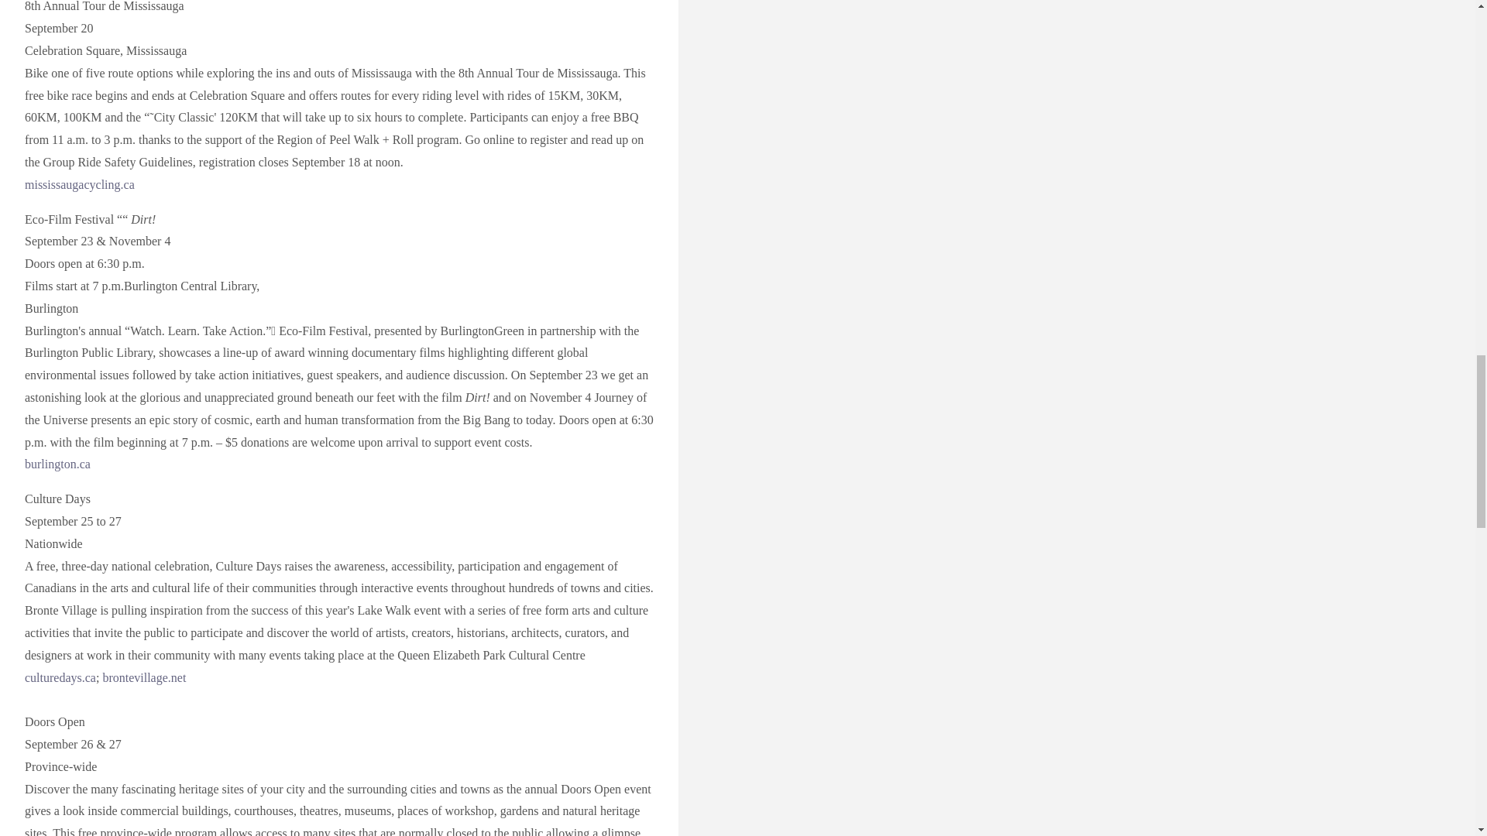 The height and width of the screenshot is (836, 1487). I want to click on culturedays.ca, so click(60, 678).